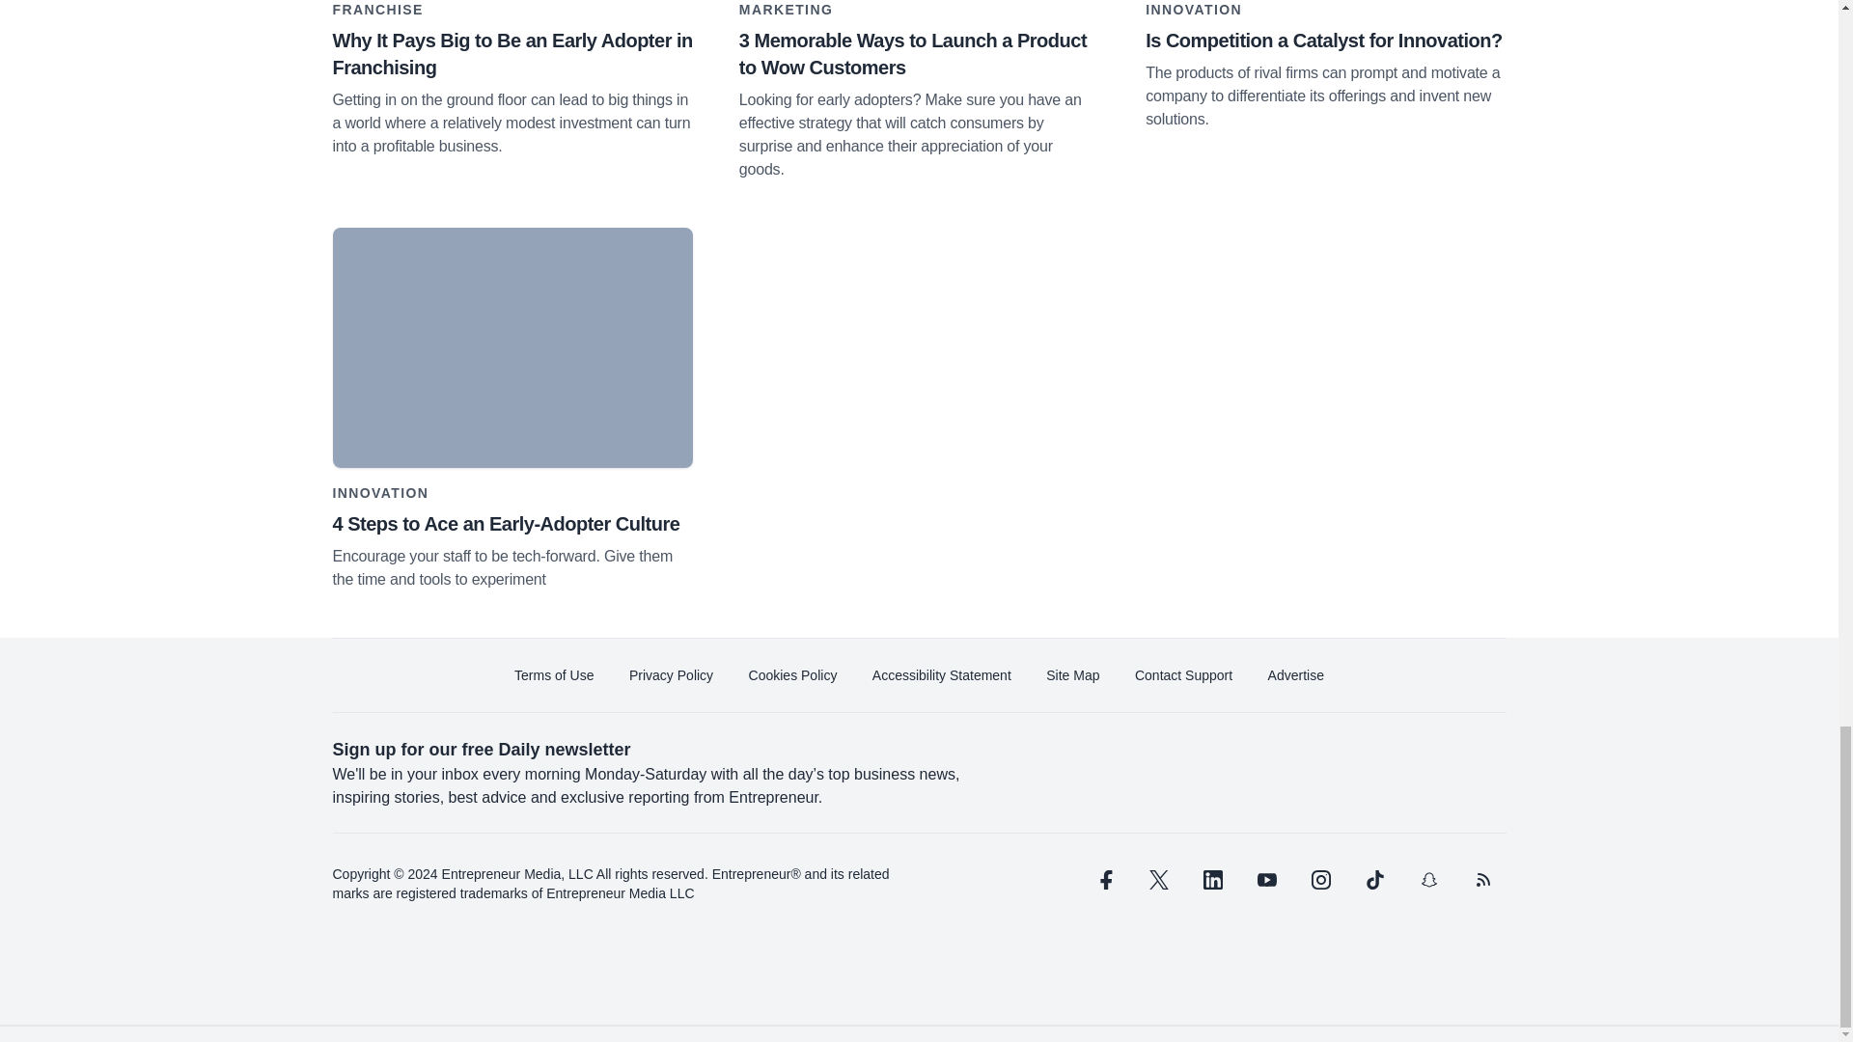 This screenshot has height=1042, width=1853. Describe the element at coordinates (1427, 880) in the screenshot. I see `snapchat` at that location.